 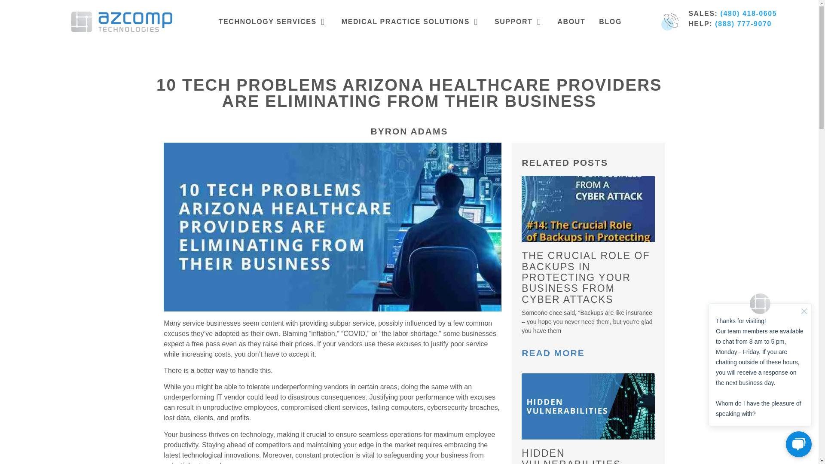 I want to click on BLOG, so click(x=610, y=21).